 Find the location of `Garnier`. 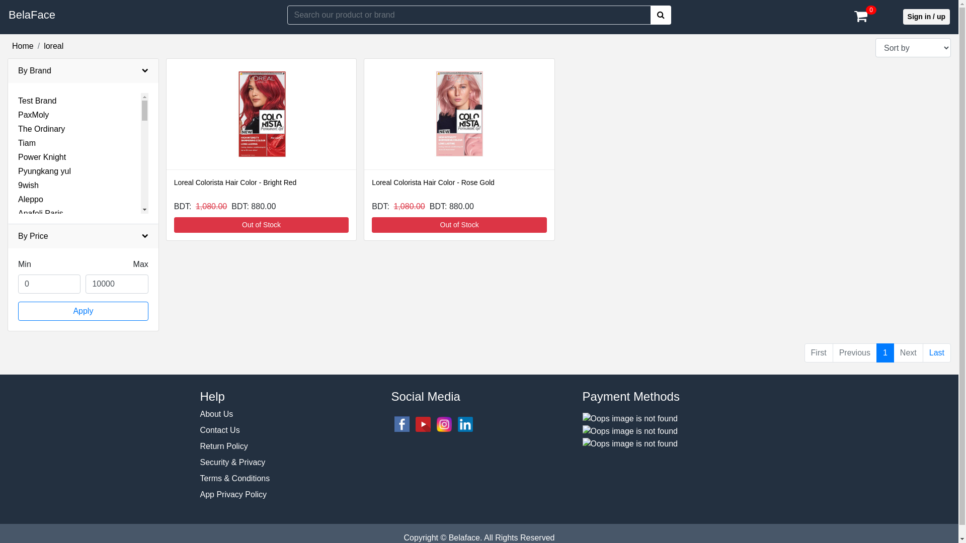

Garnier is located at coordinates (31, 354).